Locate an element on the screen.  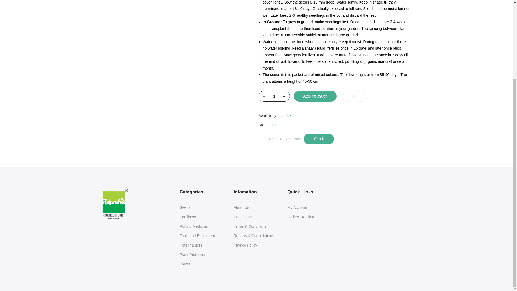
Zipcode is located at coordinates (296, 139).